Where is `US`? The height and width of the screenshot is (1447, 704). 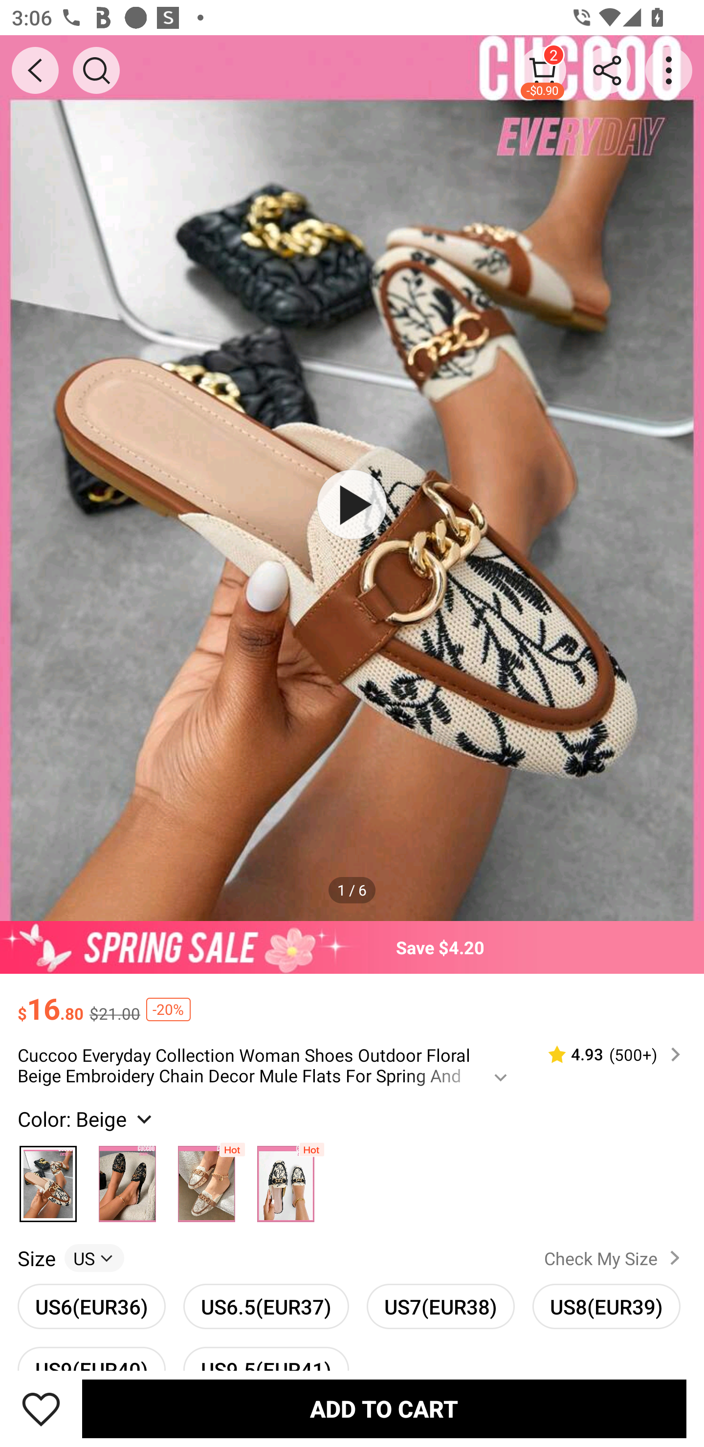 US is located at coordinates (94, 1258).